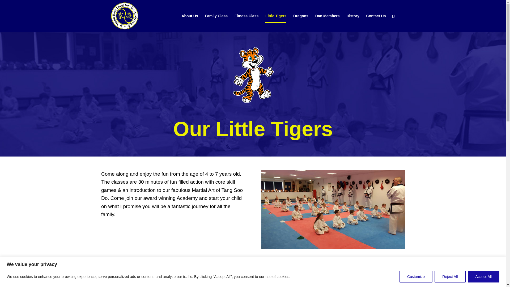 The width and height of the screenshot is (510, 287). What do you see at coordinates (483, 276) in the screenshot?
I see `Accept All` at bounding box center [483, 276].